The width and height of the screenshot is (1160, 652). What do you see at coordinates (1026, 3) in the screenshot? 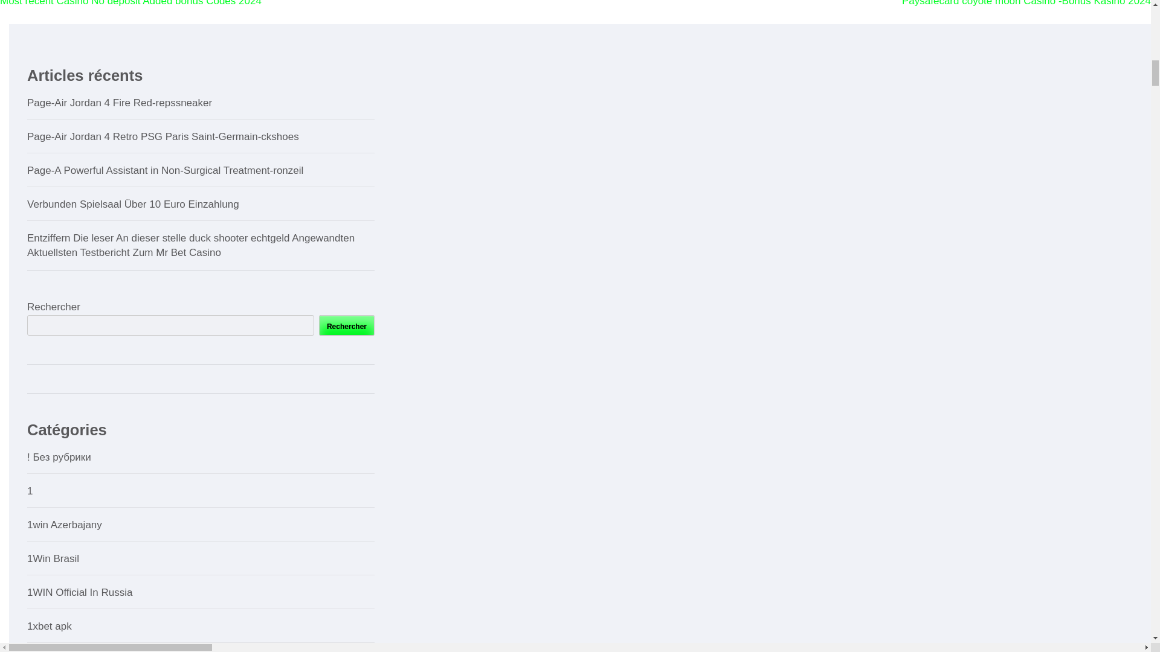
I see `Paysafecard coyote moon Casino -Bonus Kasino 2024` at bounding box center [1026, 3].